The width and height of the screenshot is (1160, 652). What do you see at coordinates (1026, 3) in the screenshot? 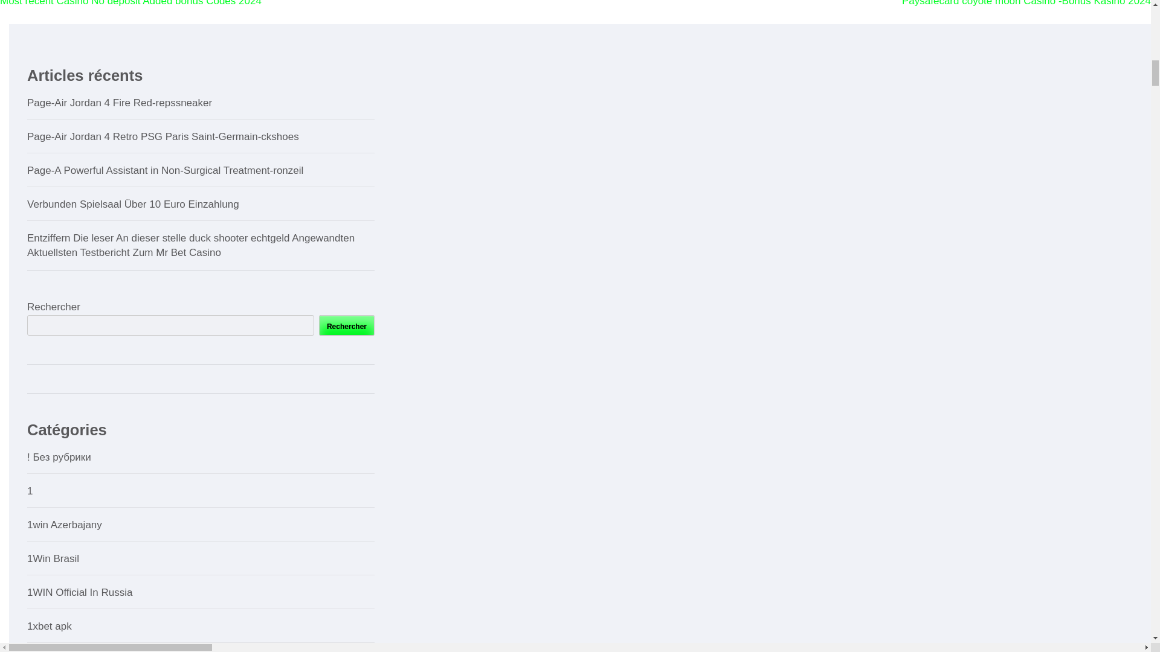
I see `Paysafecard coyote moon Casino -Bonus Kasino 2024` at bounding box center [1026, 3].